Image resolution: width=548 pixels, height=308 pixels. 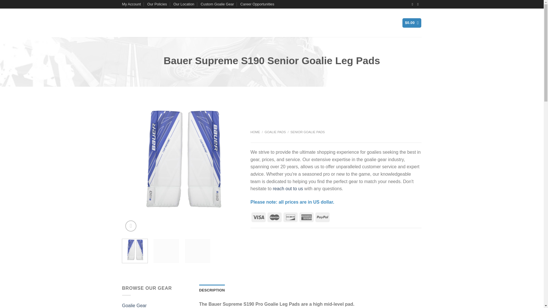 I want to click on Zoom, so click(x=131, y=226).